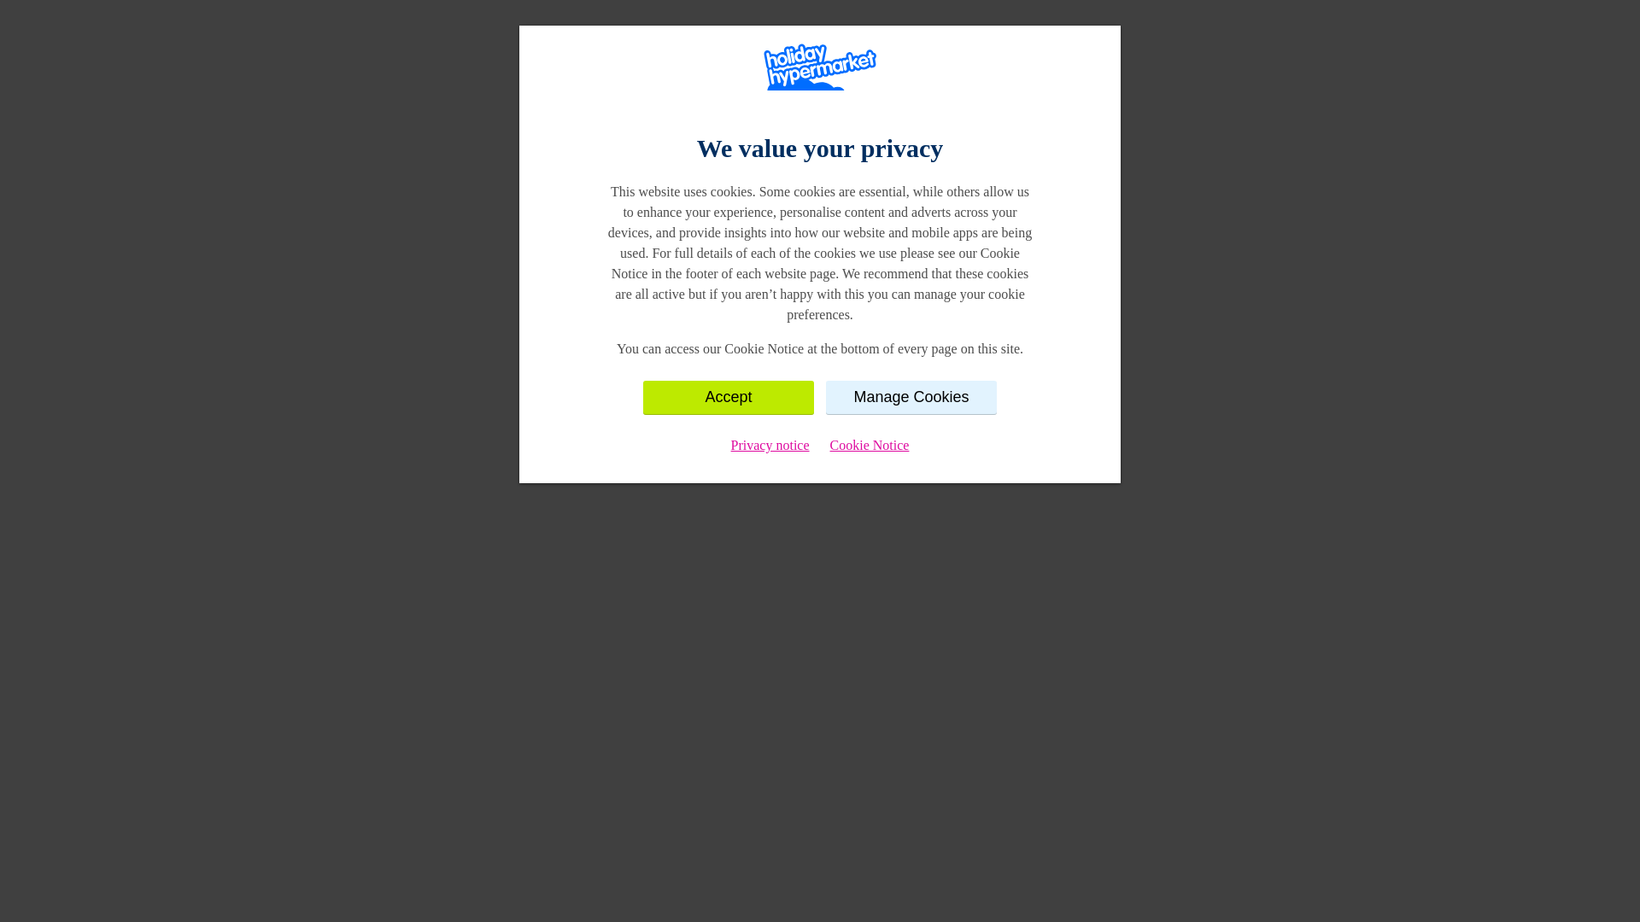 The height and width of the screenshot is (922, 1640). What do you see at coordinates (820, 292) in the screenshot?
I see `Go To Homepage` at bounding box center [820, 292].